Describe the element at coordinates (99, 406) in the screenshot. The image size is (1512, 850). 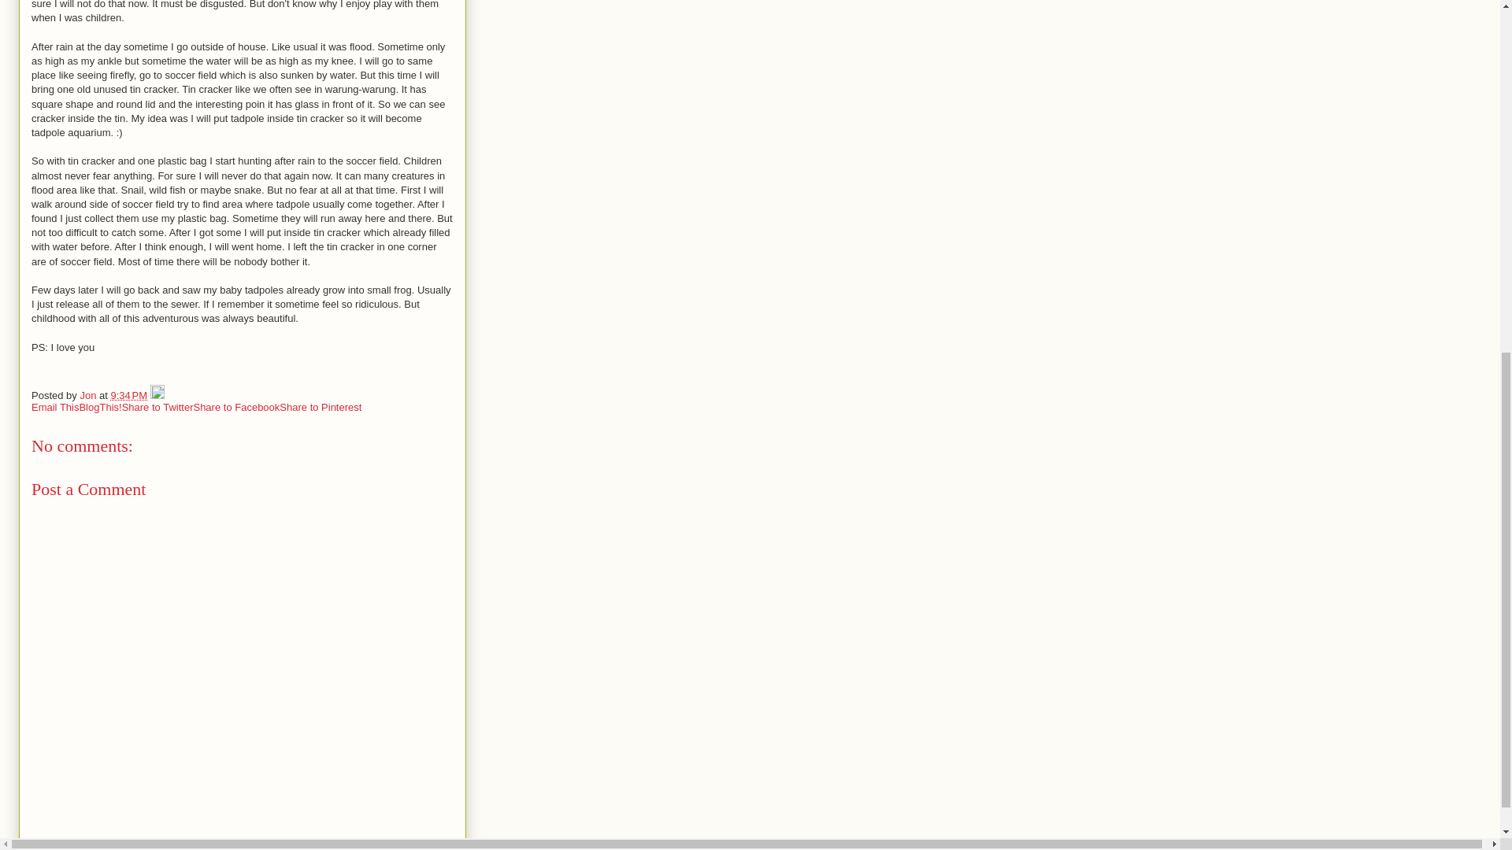
I see `BlogThis!` at that location.